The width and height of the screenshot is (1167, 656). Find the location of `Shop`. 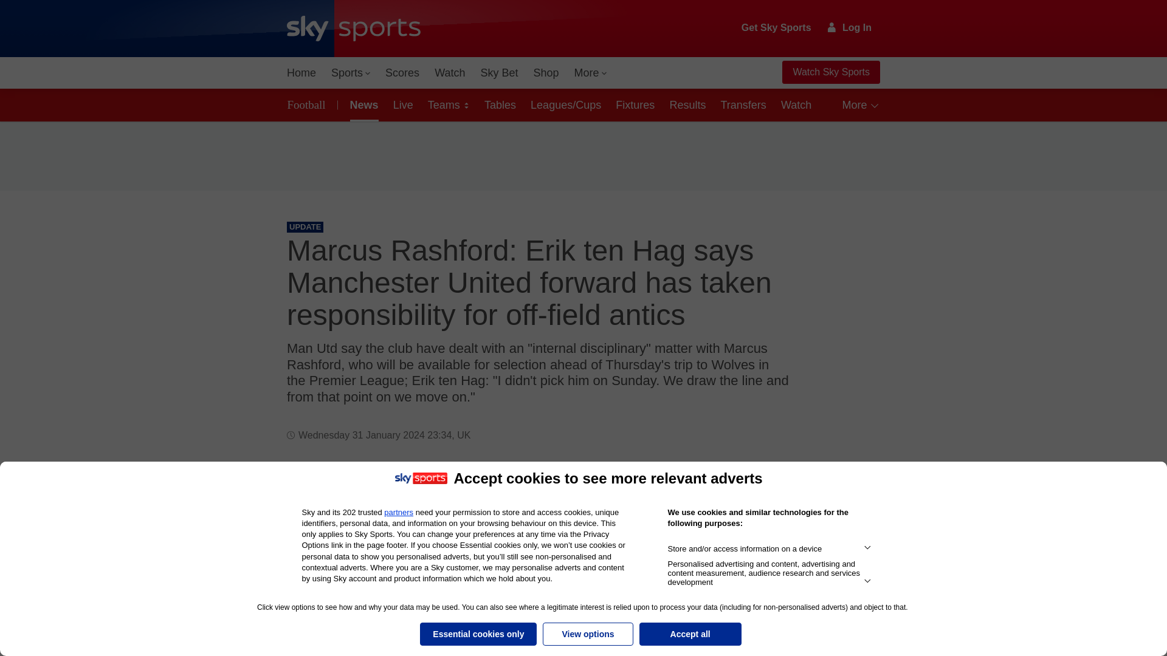

Shop is located at coordinates (546, 73).